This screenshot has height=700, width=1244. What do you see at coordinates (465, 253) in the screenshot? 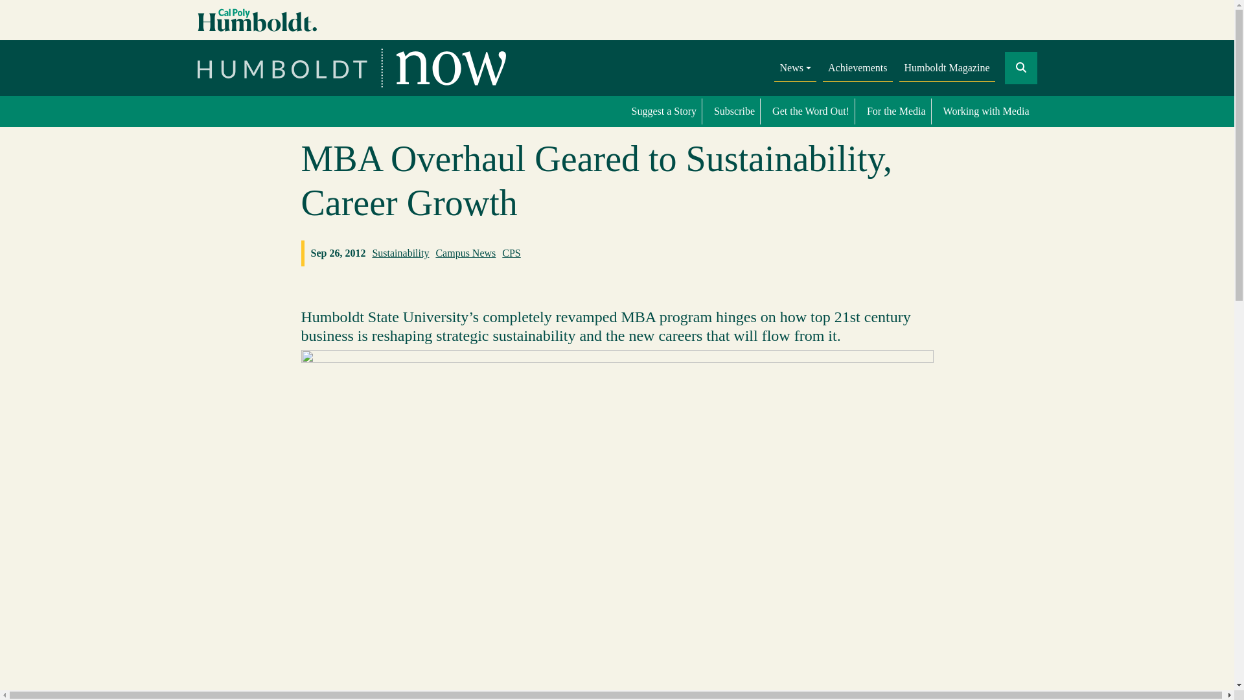
I see `Campus News` at bounding box center [465, 253].